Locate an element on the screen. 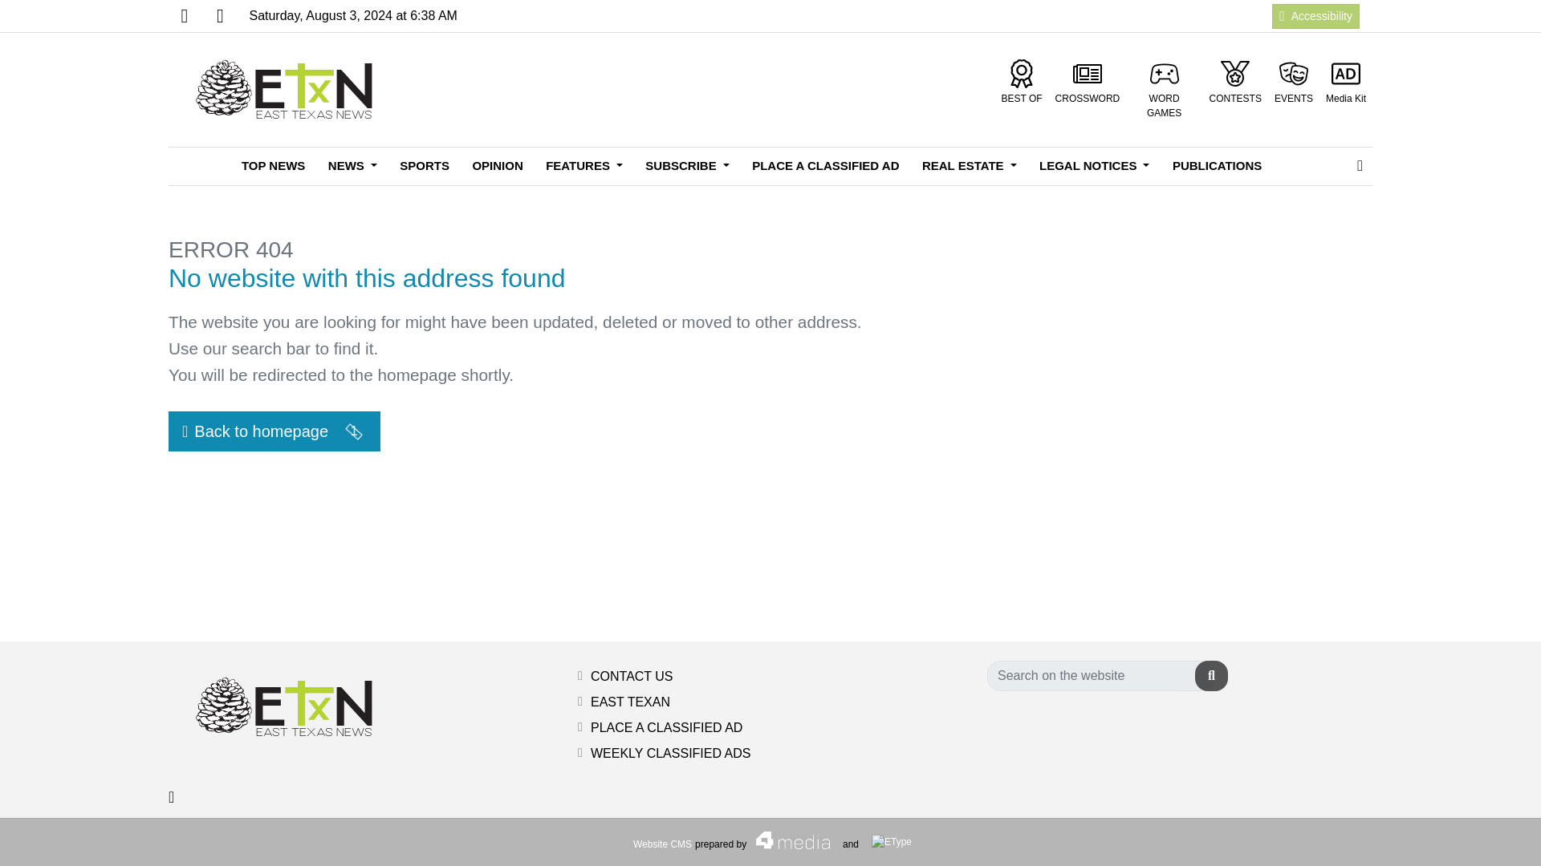 This screenshot has height=866, width=1541. Accessibility is located at coordinates (1315, 15).